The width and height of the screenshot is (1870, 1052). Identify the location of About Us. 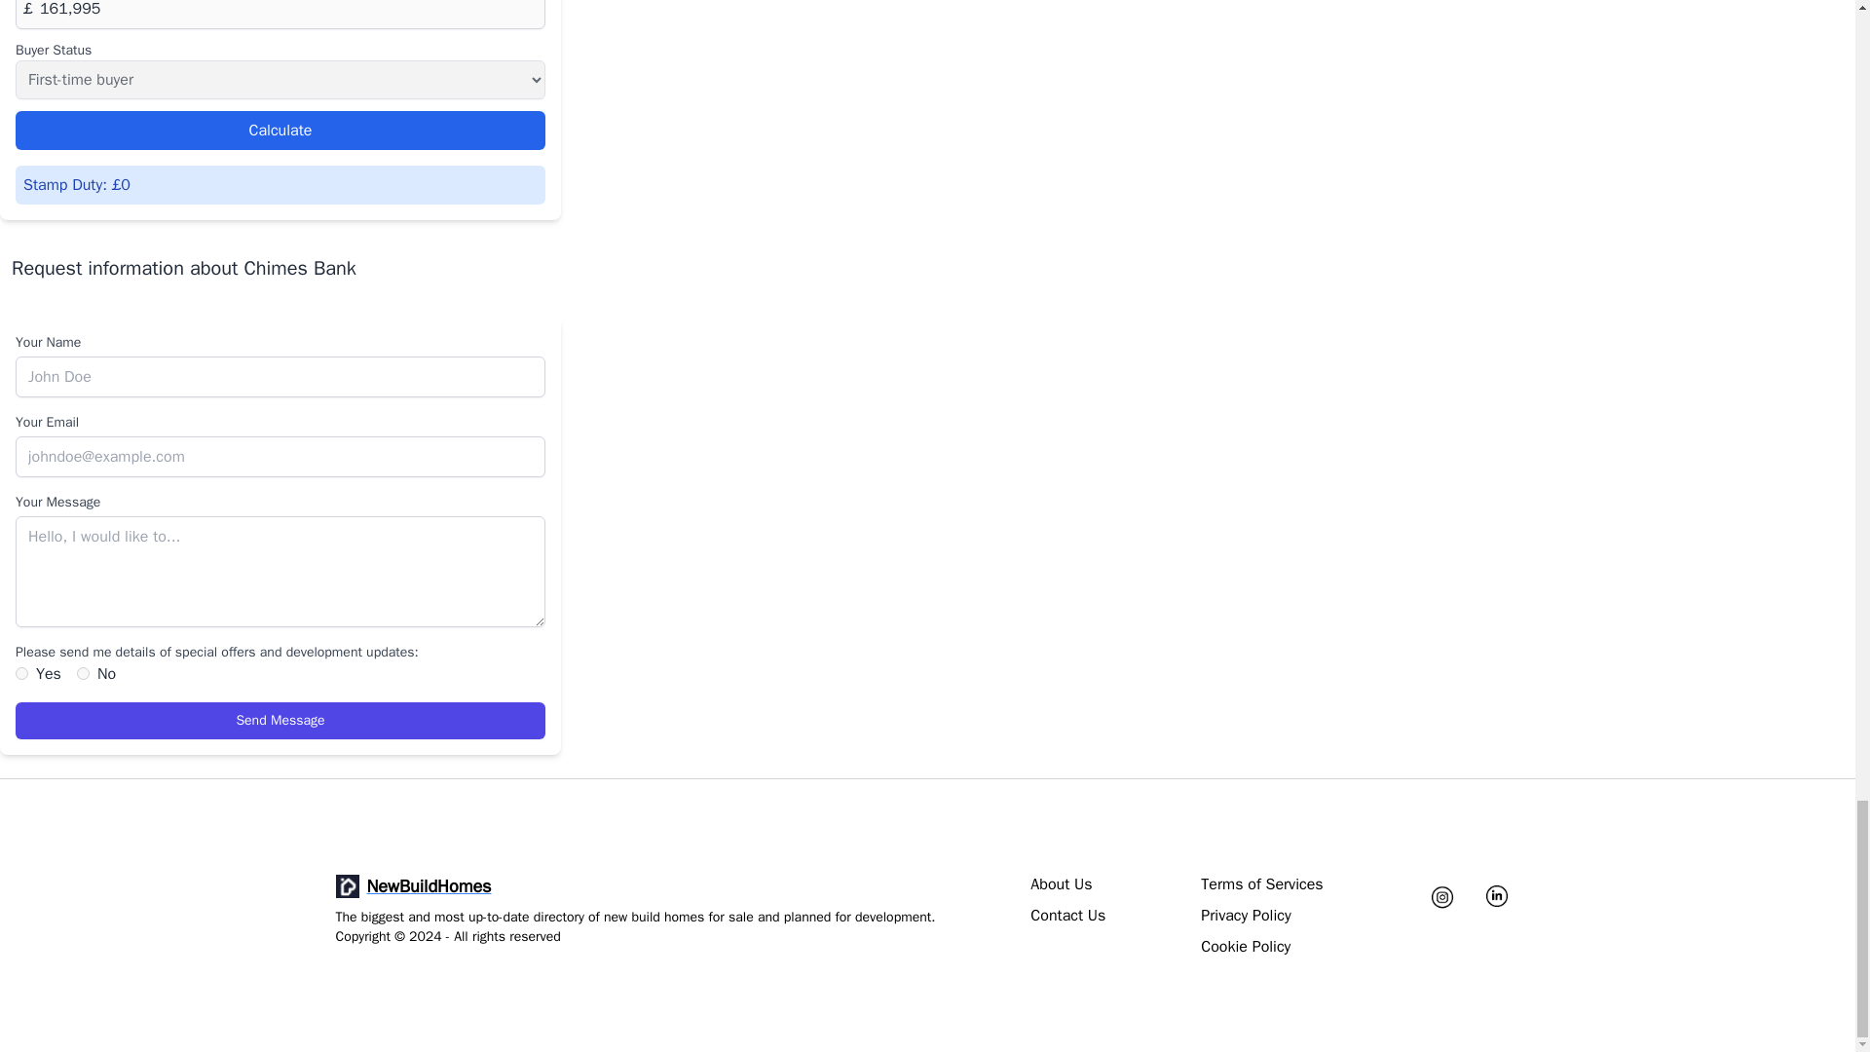
(1061, 884).